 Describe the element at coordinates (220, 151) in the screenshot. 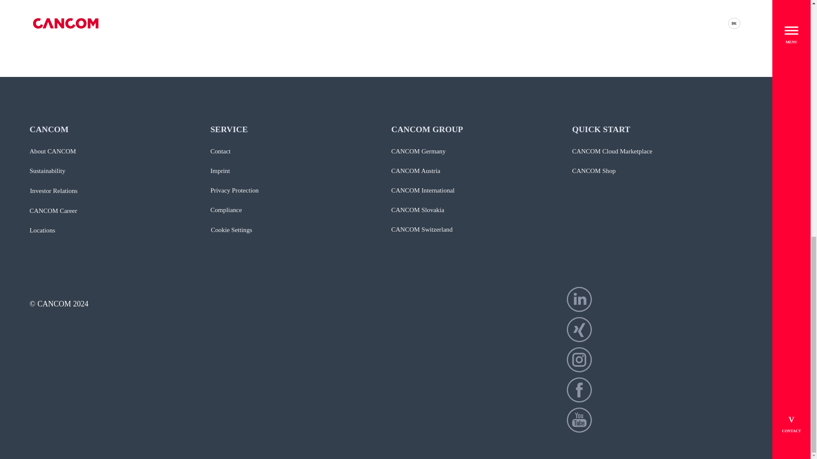

I see `Contact` at that location.